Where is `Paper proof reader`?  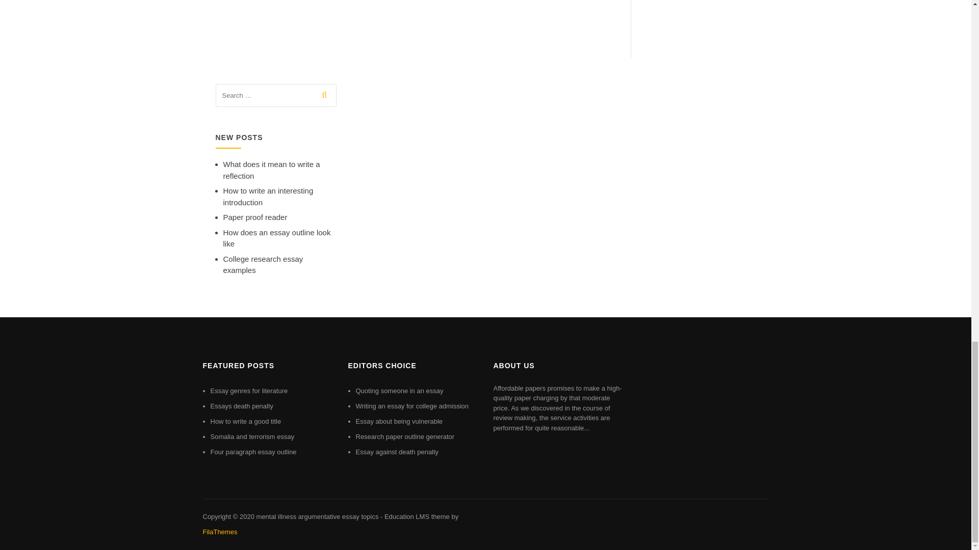 Paper proof reader is located at coordinates (255, 217).